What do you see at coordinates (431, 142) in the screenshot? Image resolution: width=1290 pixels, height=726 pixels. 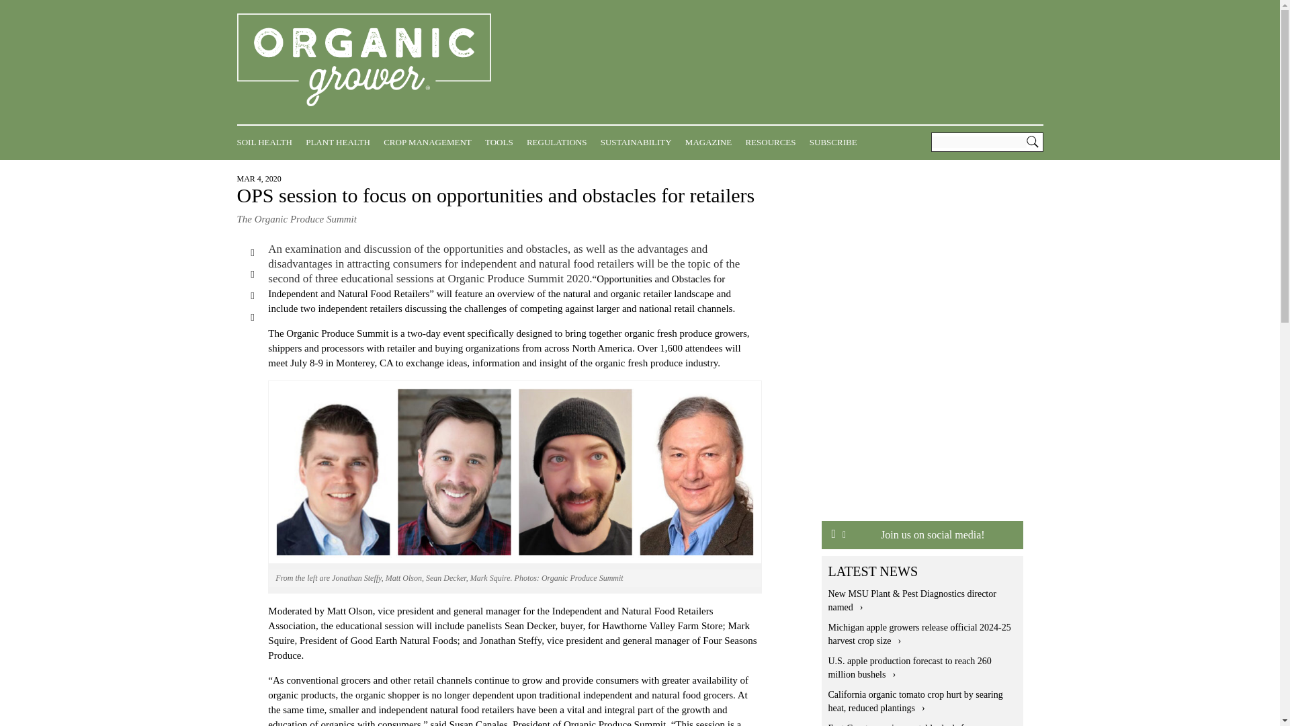 I see `CROP MANAGEMENT` at bounding box center [431, 142].